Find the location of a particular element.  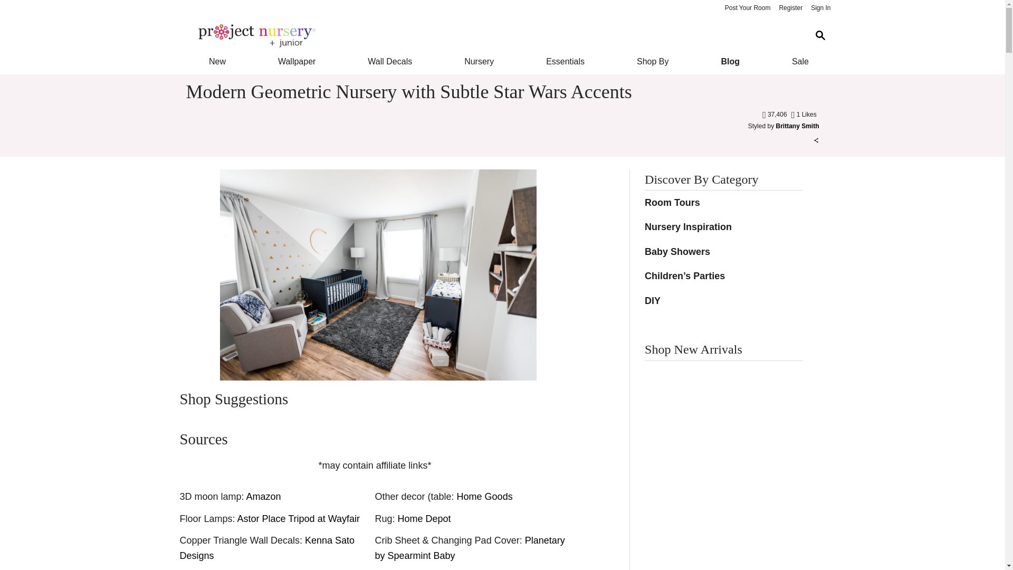

Views is located at coordinates (776, 114).